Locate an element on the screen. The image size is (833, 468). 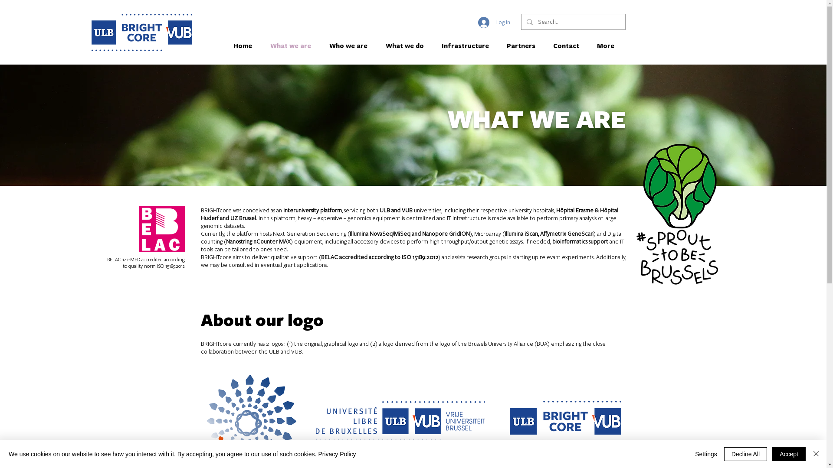
Partners is located at coordinates (523, 46).